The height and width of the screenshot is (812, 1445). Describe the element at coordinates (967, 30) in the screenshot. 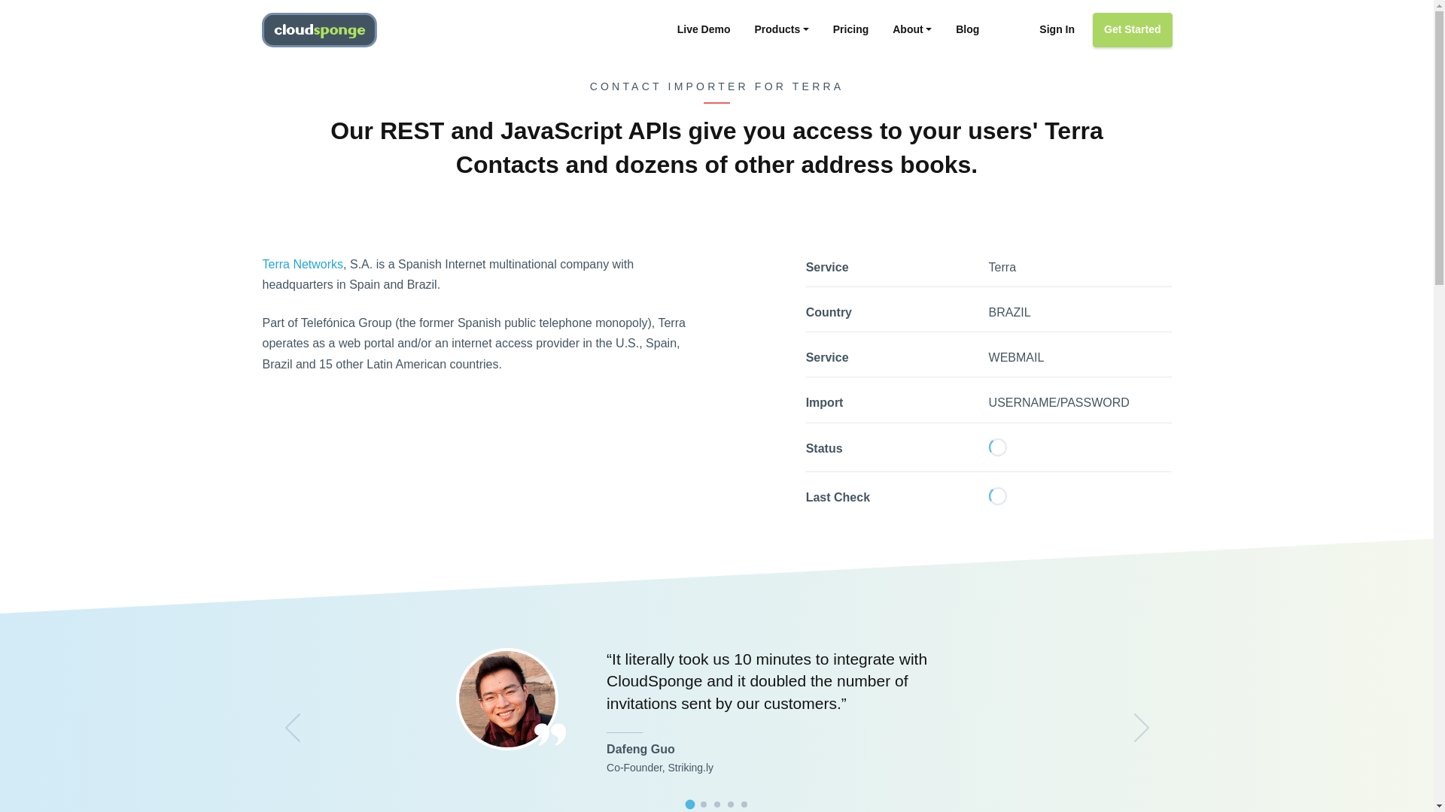

I see `Blog` at that location.